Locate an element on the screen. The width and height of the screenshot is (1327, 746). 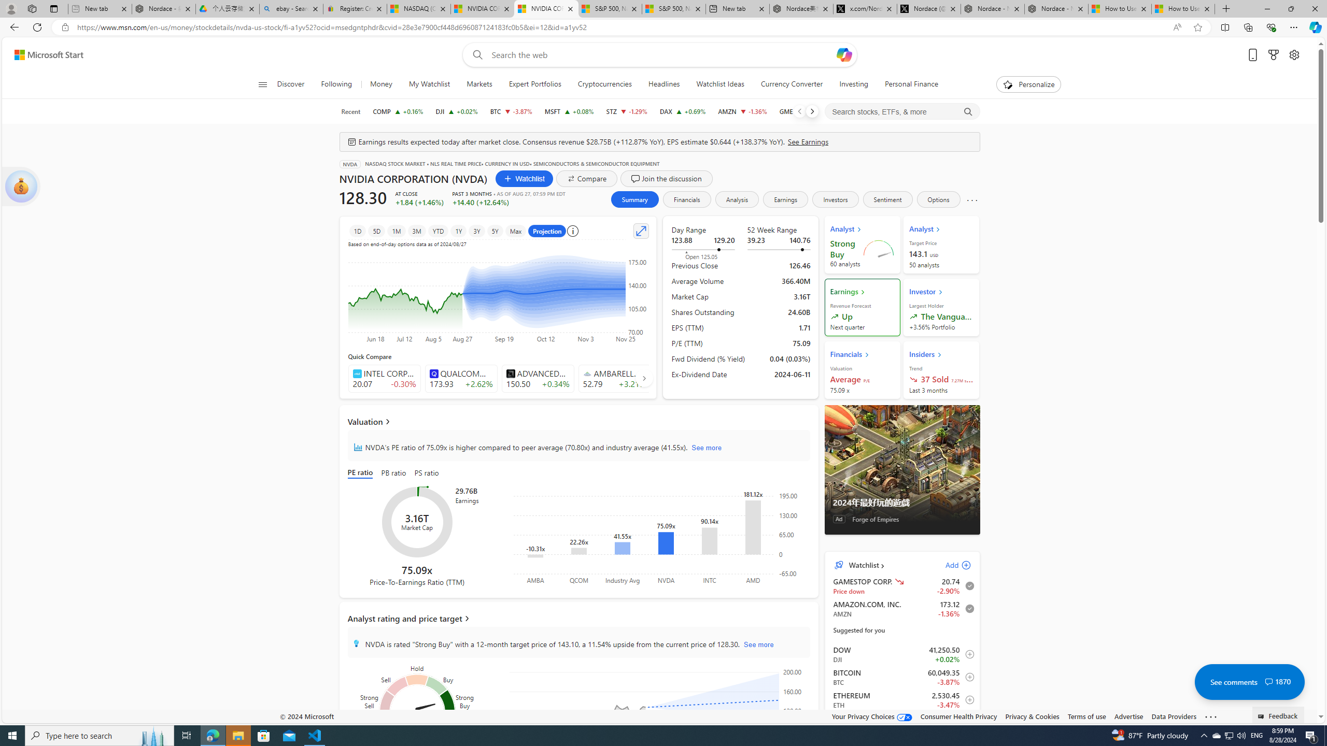
Class: card_head_icon_lightMode-DS-EntryPoint1-1 is located at coordinates (939, 354).